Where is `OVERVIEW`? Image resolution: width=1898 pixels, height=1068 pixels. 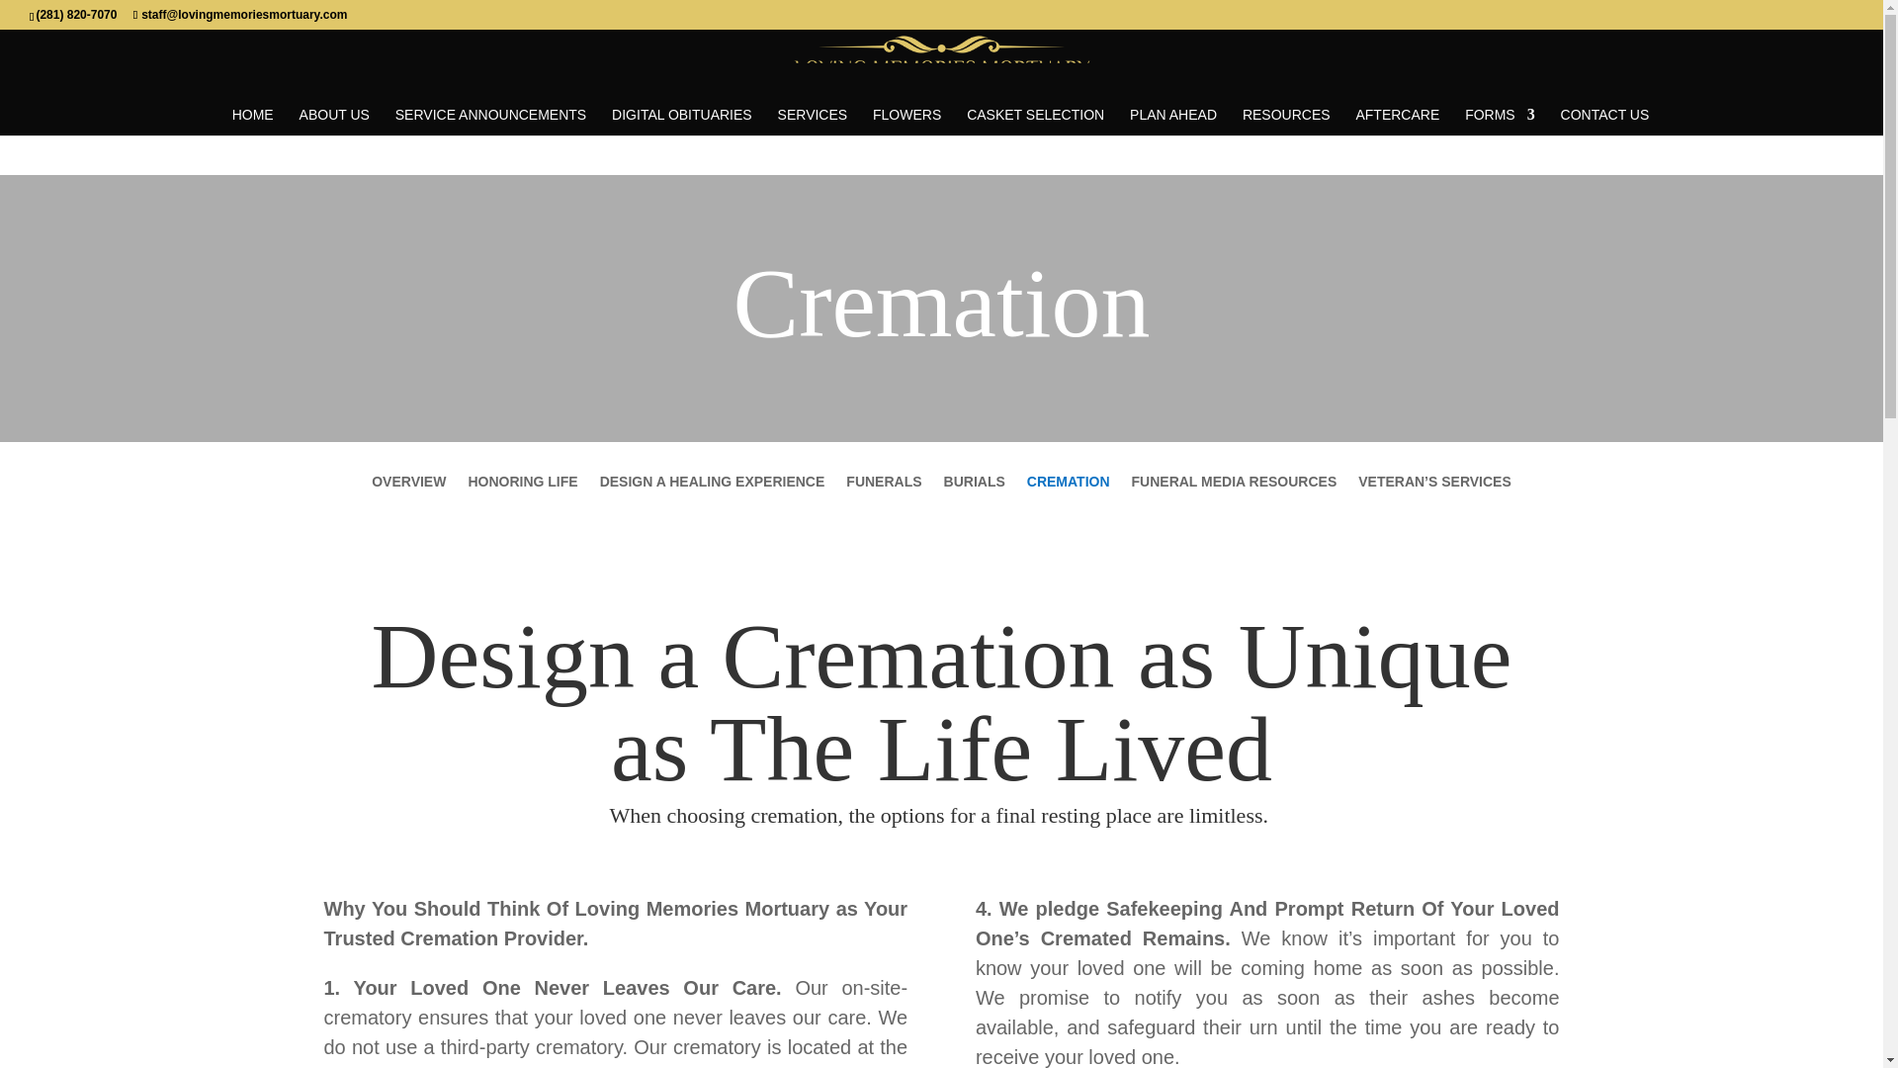
OVERVIEW is located at coordinates (409, 494).